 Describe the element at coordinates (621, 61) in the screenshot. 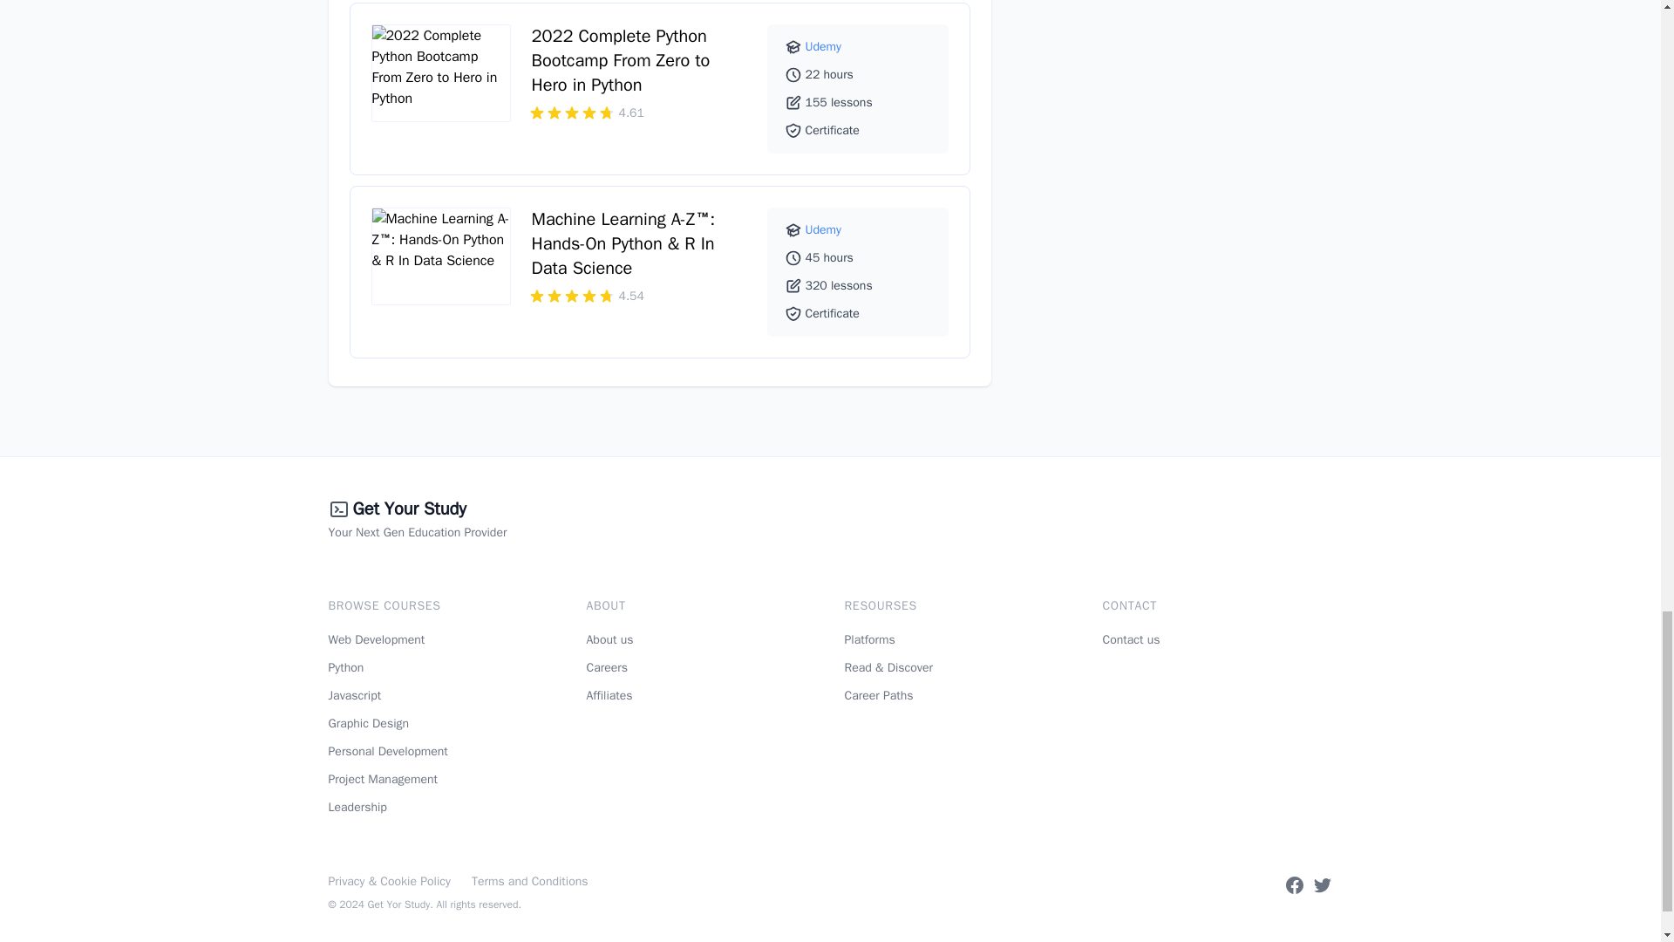

I see `2022 Complete Python Bootcamp From Zero to Hero in Python` at that location.